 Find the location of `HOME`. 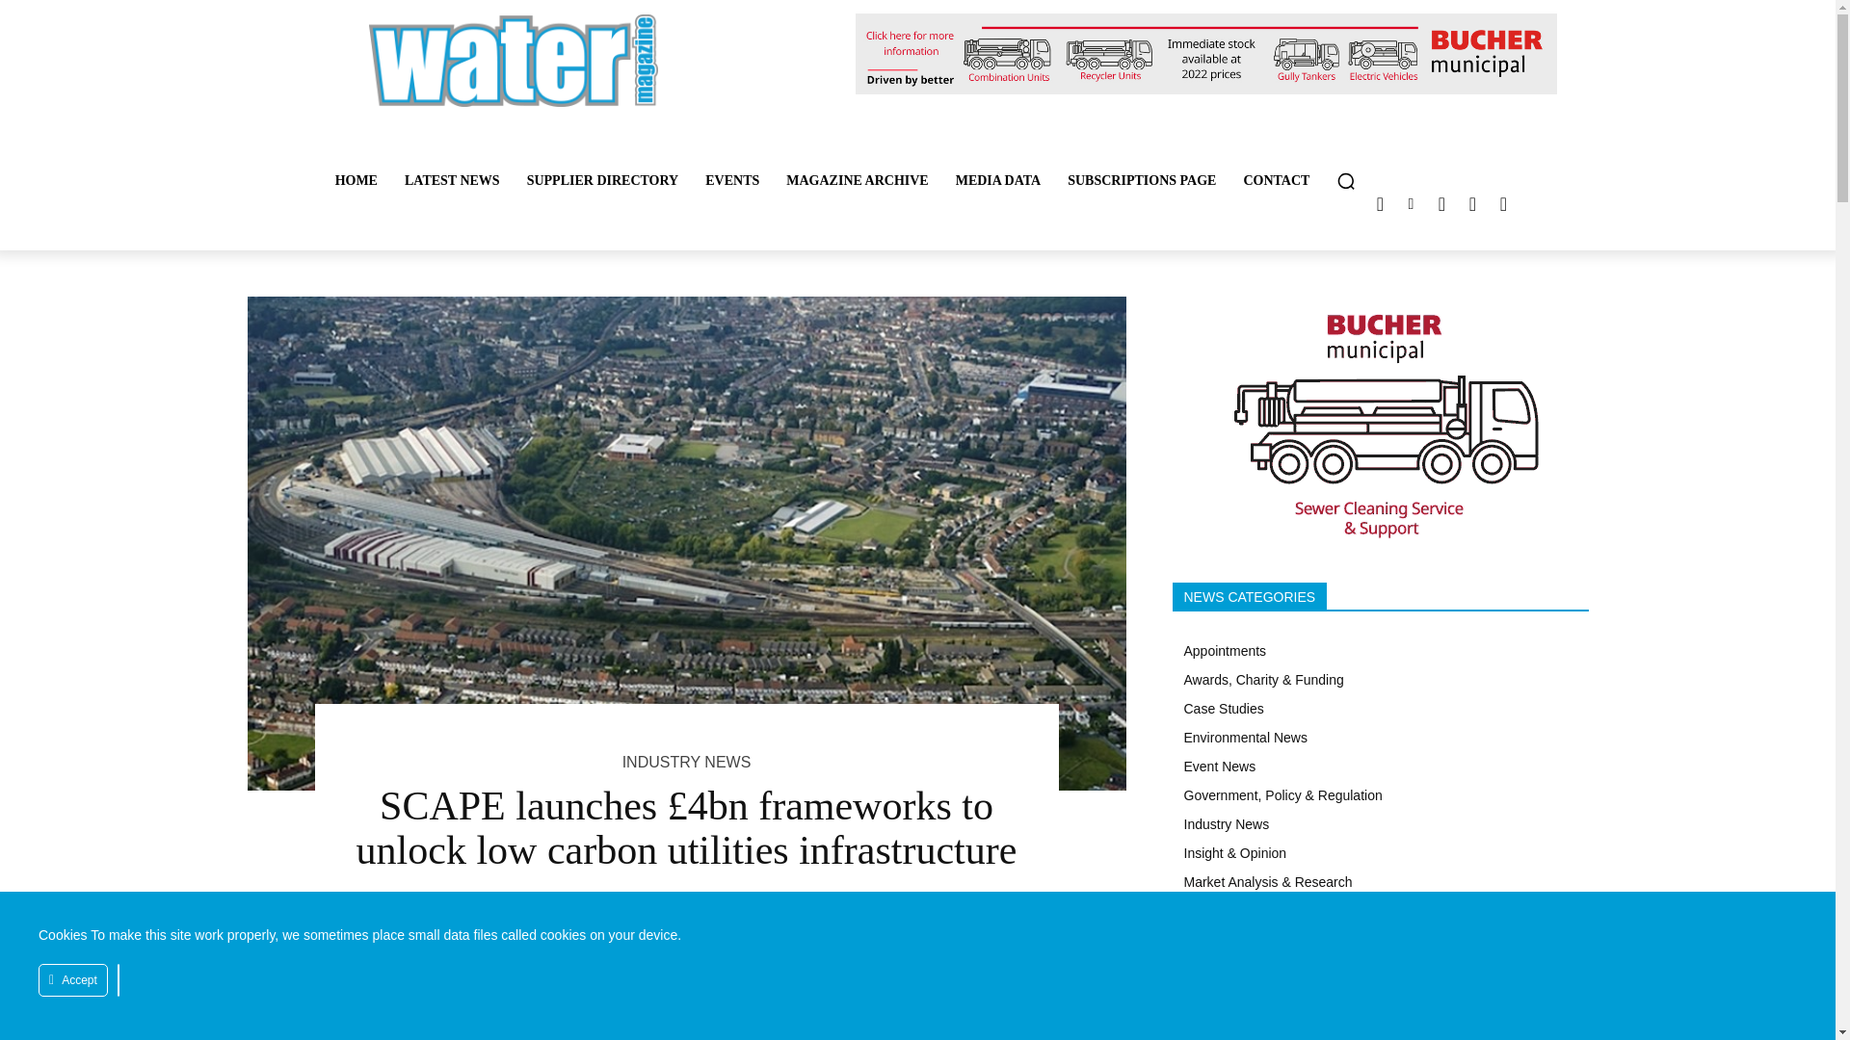

HOME is located at coordinates (357, 181).